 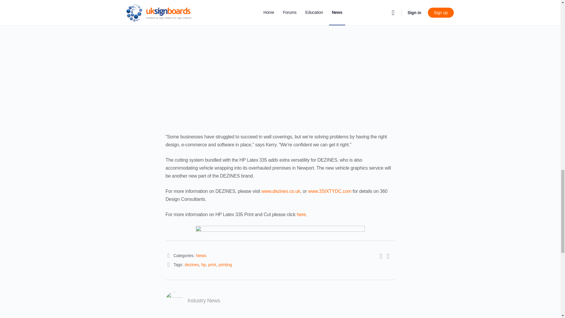 I want to click on www.3SIXTYDC.com, so click(x=330, y=191).